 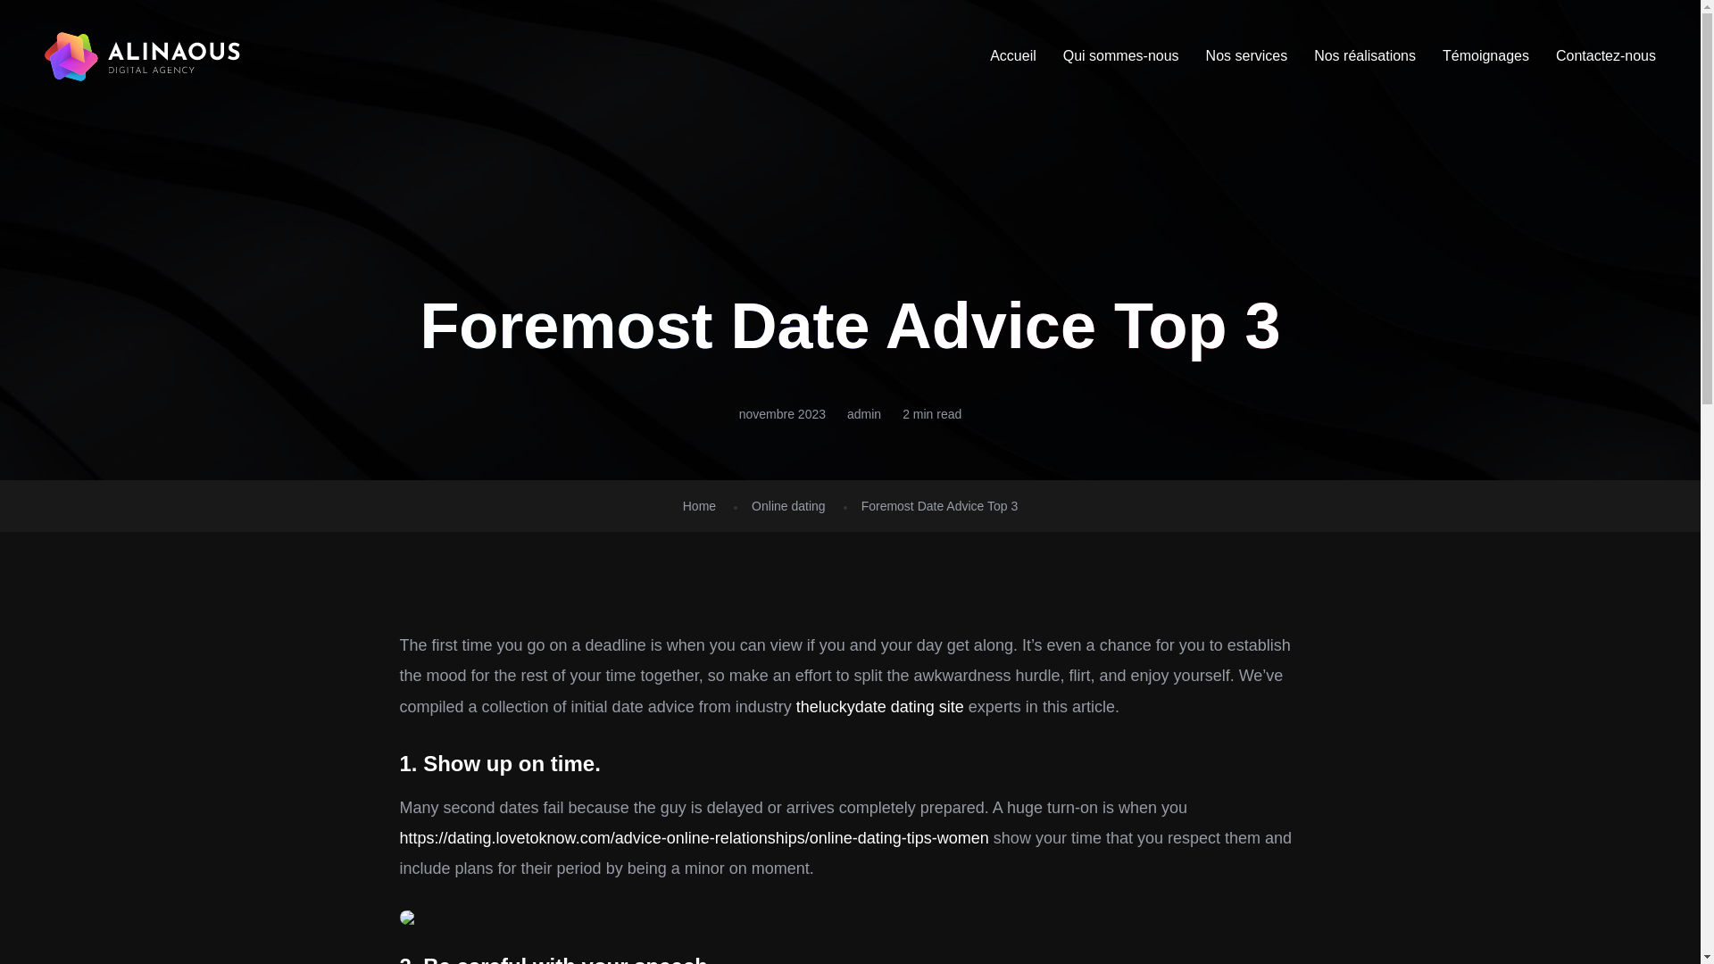 I want to click on Qui sommes-nous, so click(x=1120, y=55).